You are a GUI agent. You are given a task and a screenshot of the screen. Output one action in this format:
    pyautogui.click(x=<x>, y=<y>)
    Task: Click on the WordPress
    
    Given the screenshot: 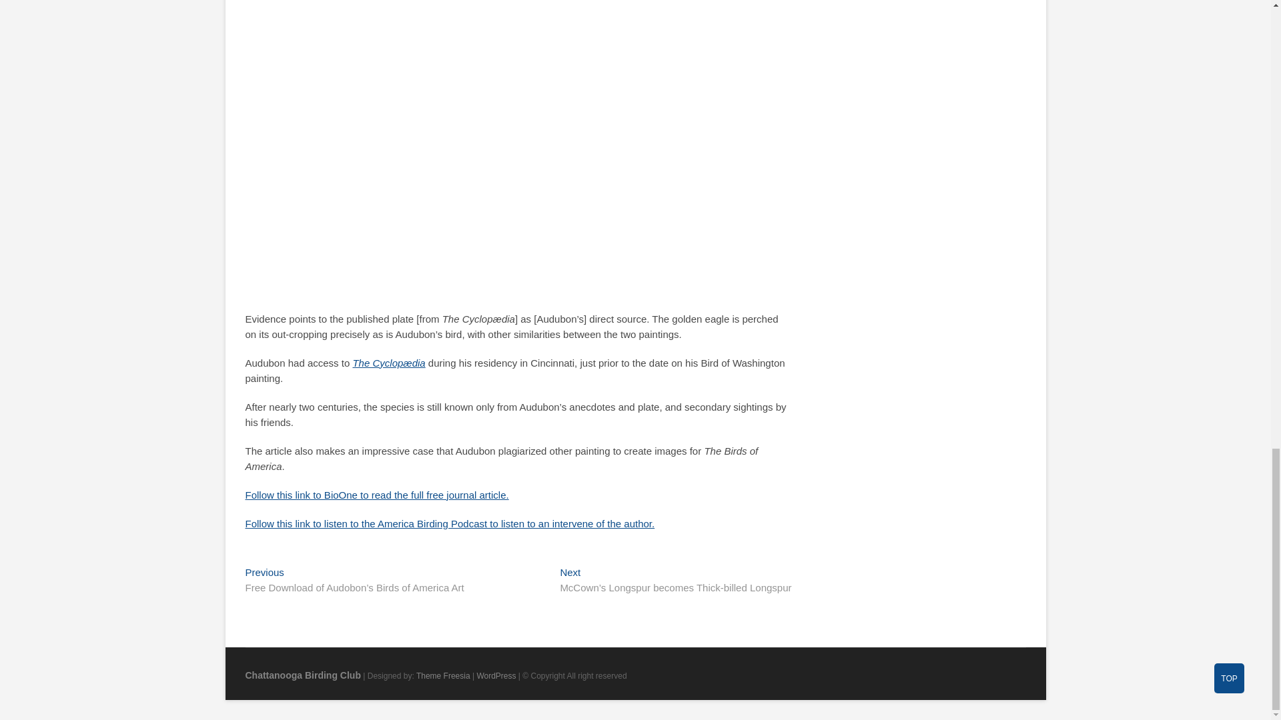 What is the action you would take?
    pyautogui.click(x=496, y=675)
    